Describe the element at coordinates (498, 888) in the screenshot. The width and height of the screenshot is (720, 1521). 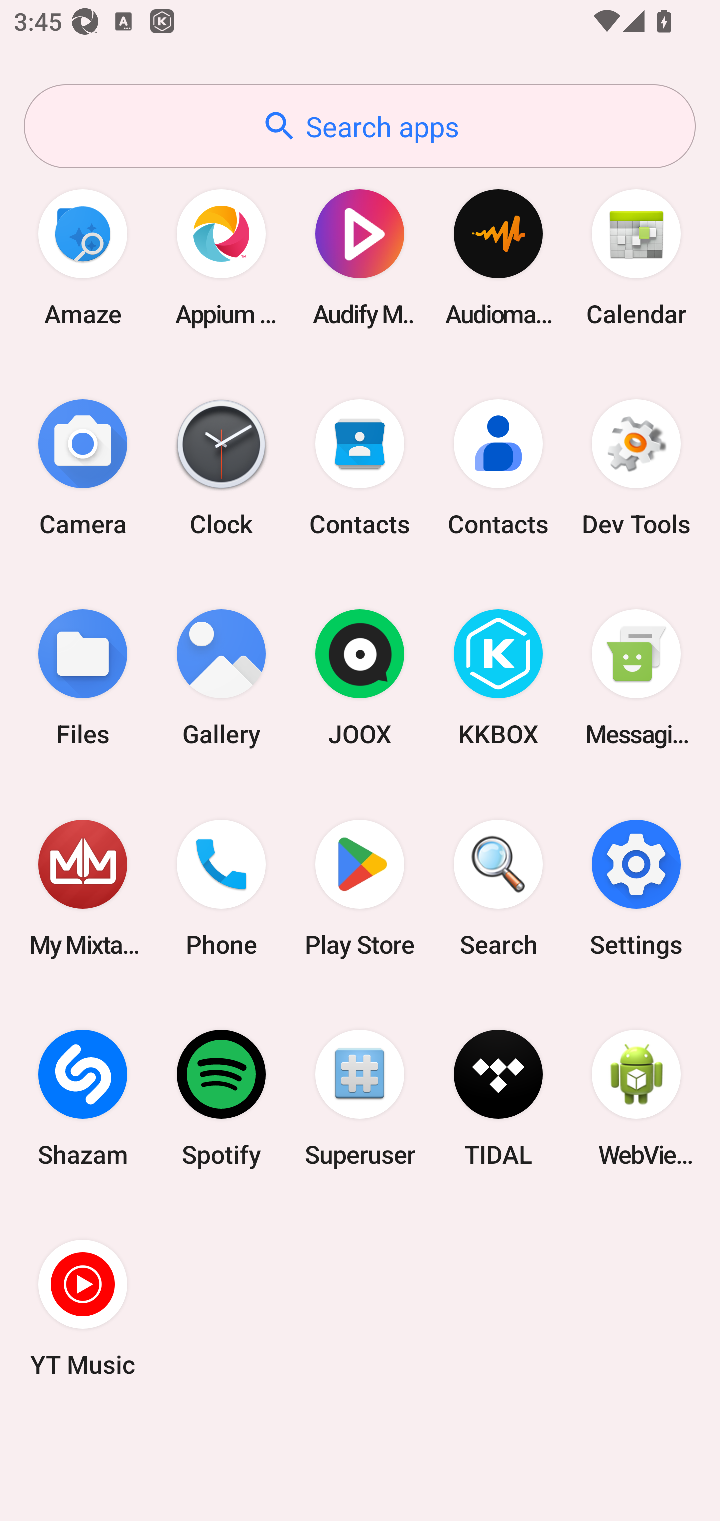
I see `Search` at that location.